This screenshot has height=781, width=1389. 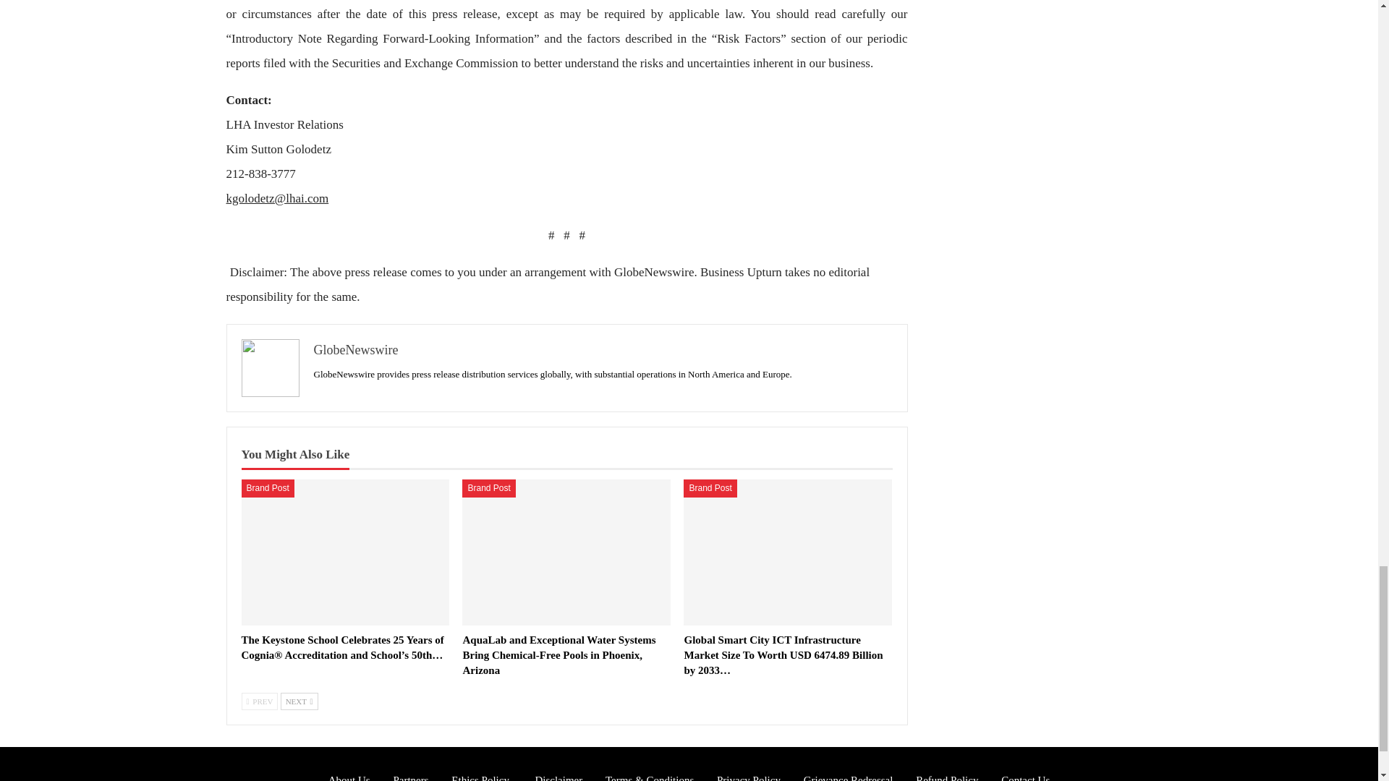 What do you see at coordinates (299, 701) in the screenshot?
I see `Next` at bounding box center [299, 701].